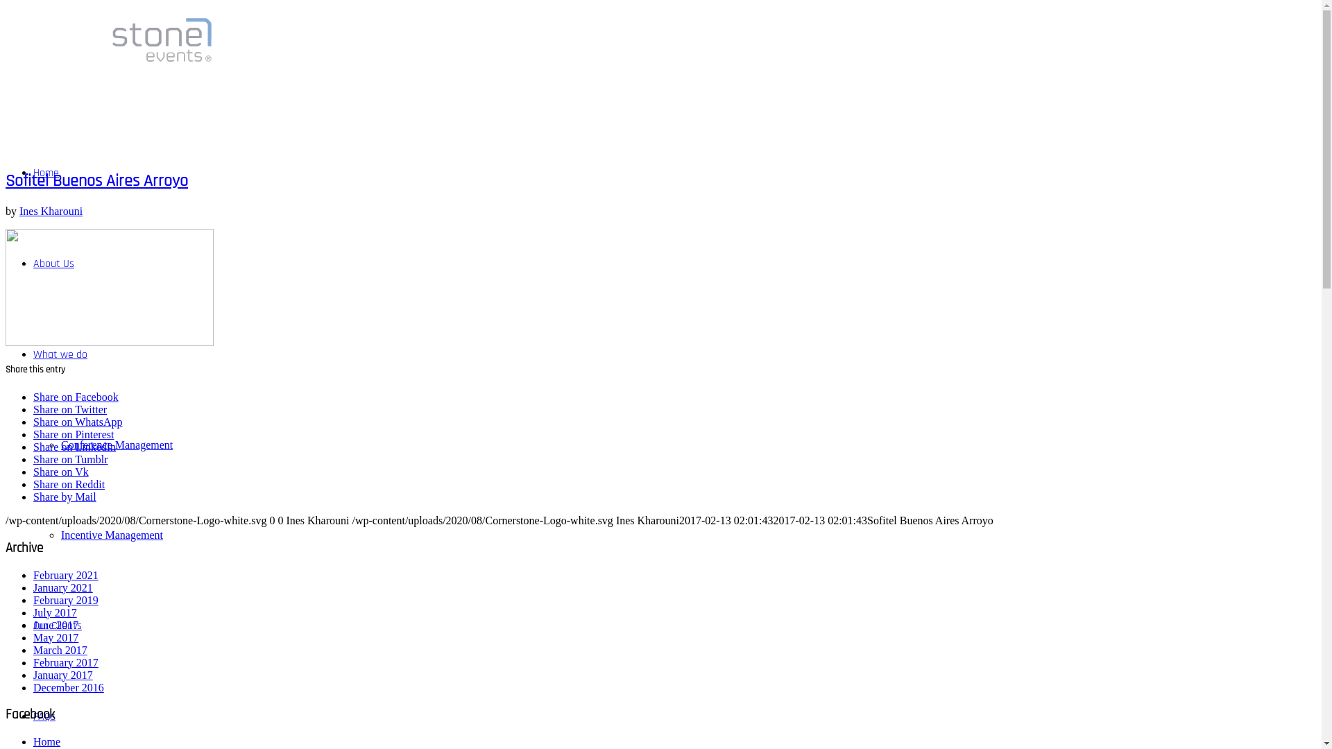  What do you see at coordinates (47, 742) in the screenshot?
I see `Home` at bounding box center [47, 742].